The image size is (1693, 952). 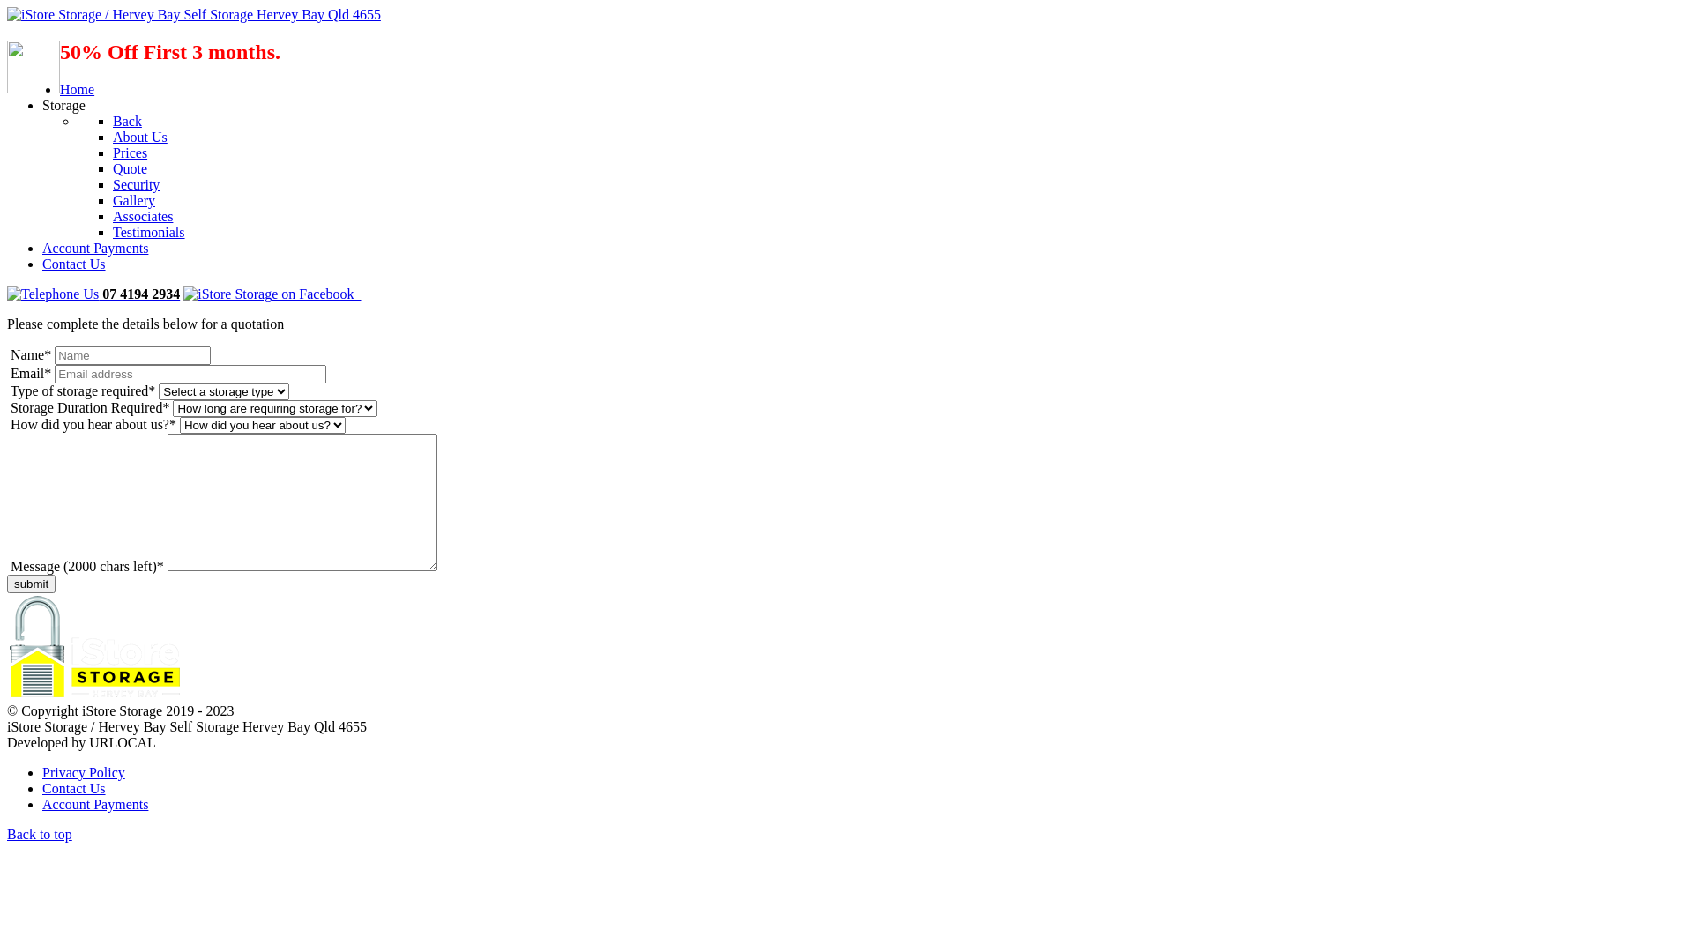 What do you see at coordinates (143, 217) in the screenshot?
I see `Associates` at bounding box center [143, 217].